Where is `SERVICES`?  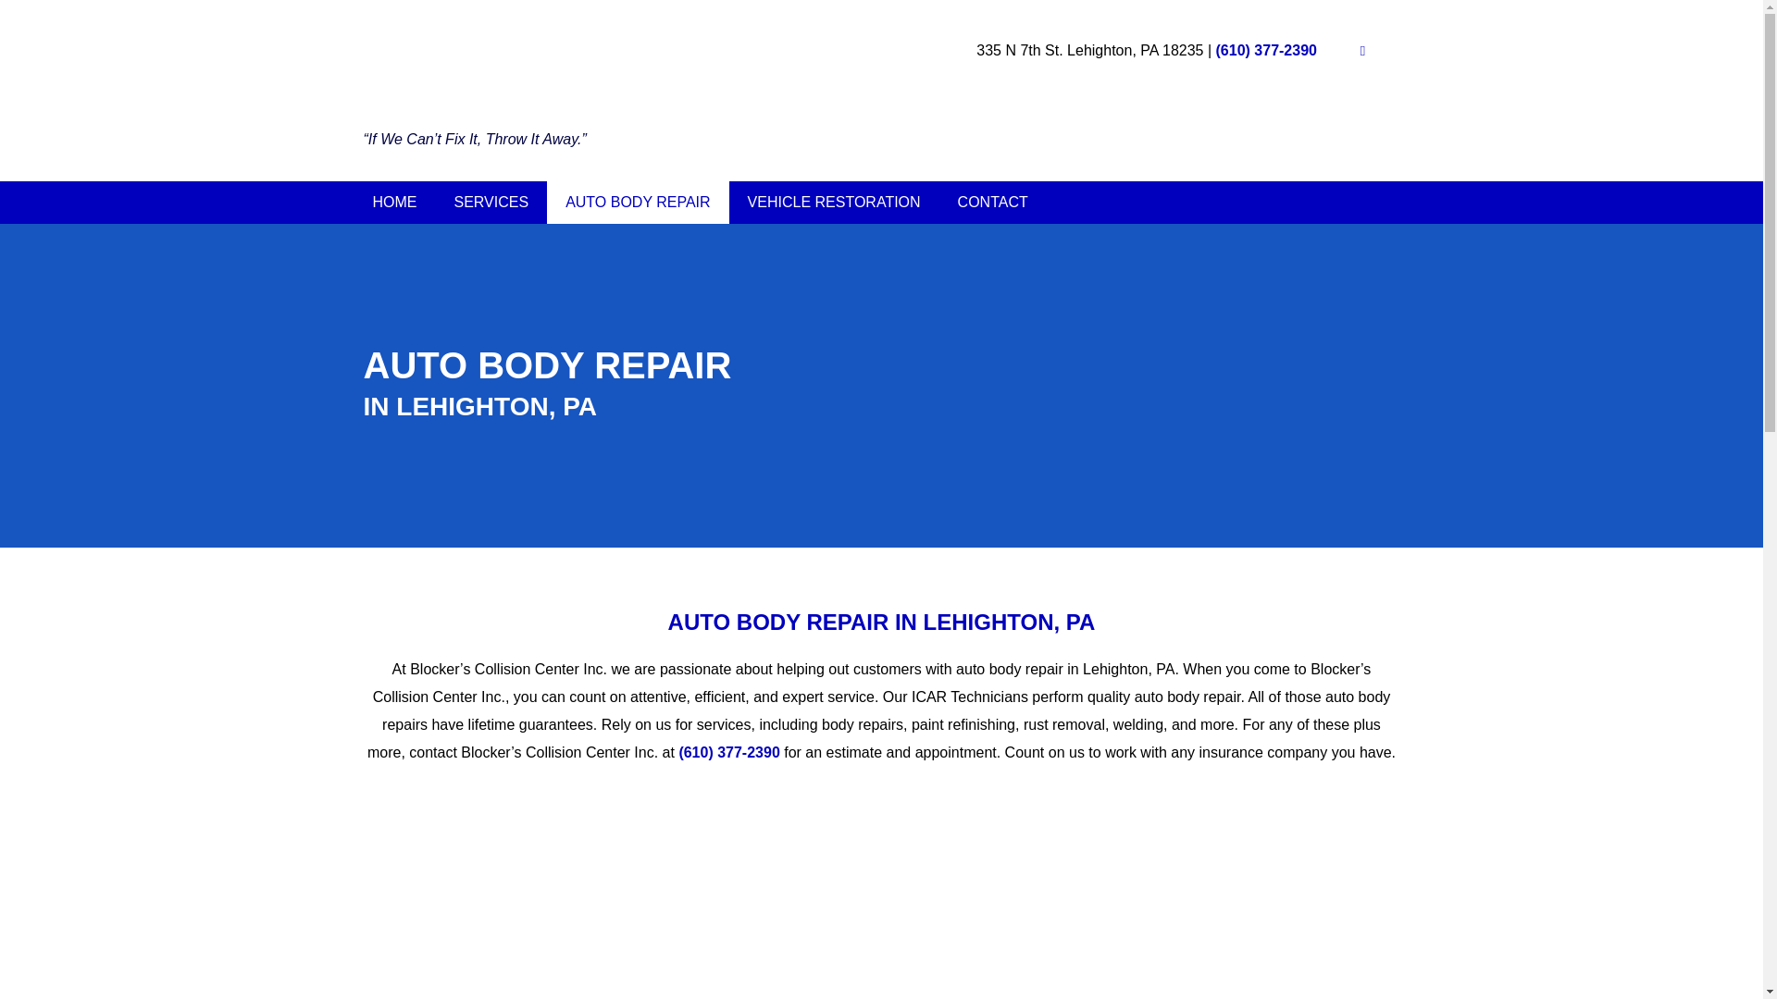
SERVICES is located at coordinates (491, 202).